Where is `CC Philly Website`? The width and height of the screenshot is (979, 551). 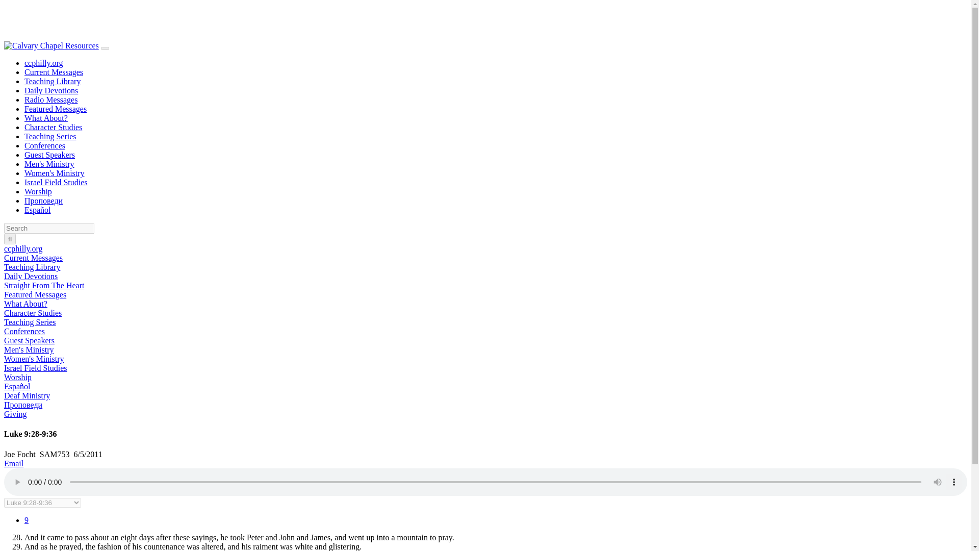
CC Philly Website is located at coordinates (44, 62).